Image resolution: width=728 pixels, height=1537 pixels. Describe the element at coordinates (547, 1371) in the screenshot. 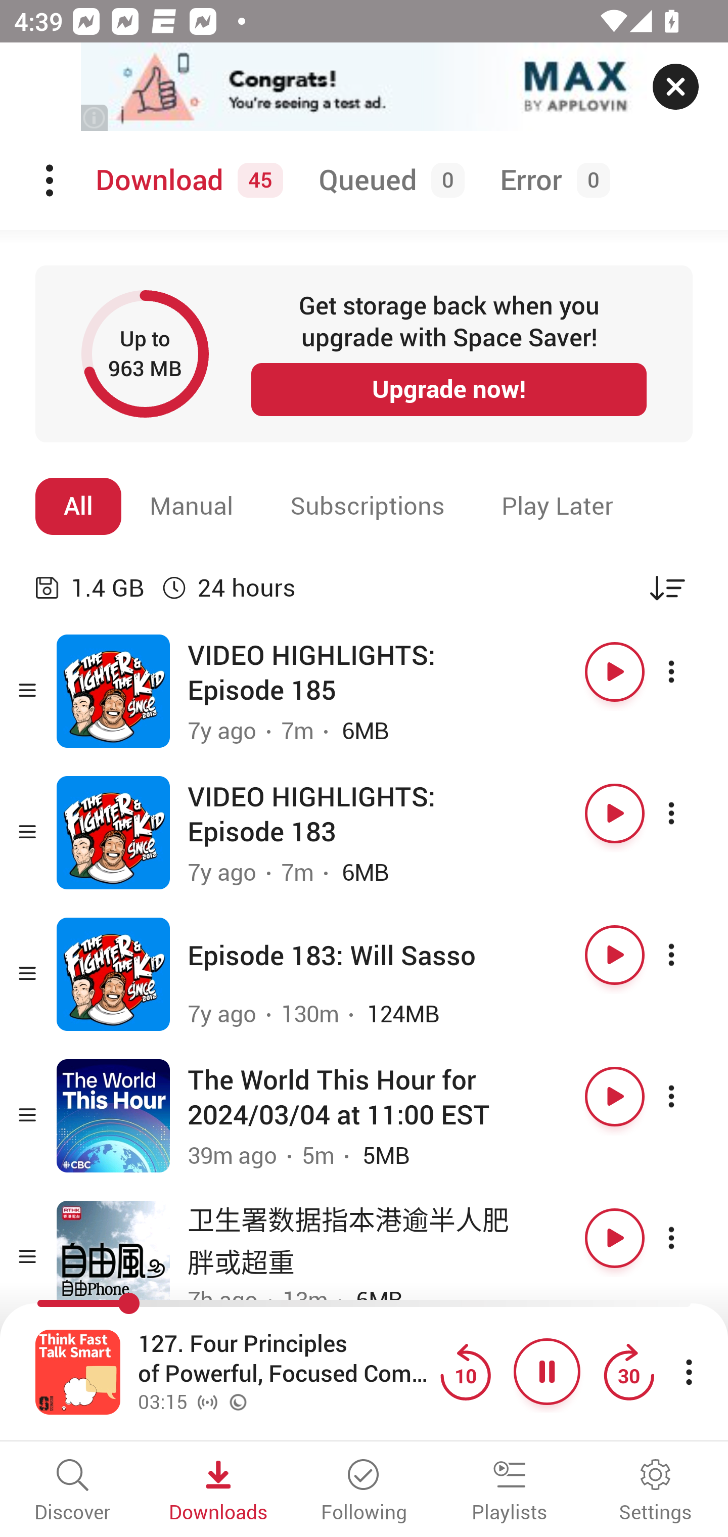

I see `Pause button` at that location.